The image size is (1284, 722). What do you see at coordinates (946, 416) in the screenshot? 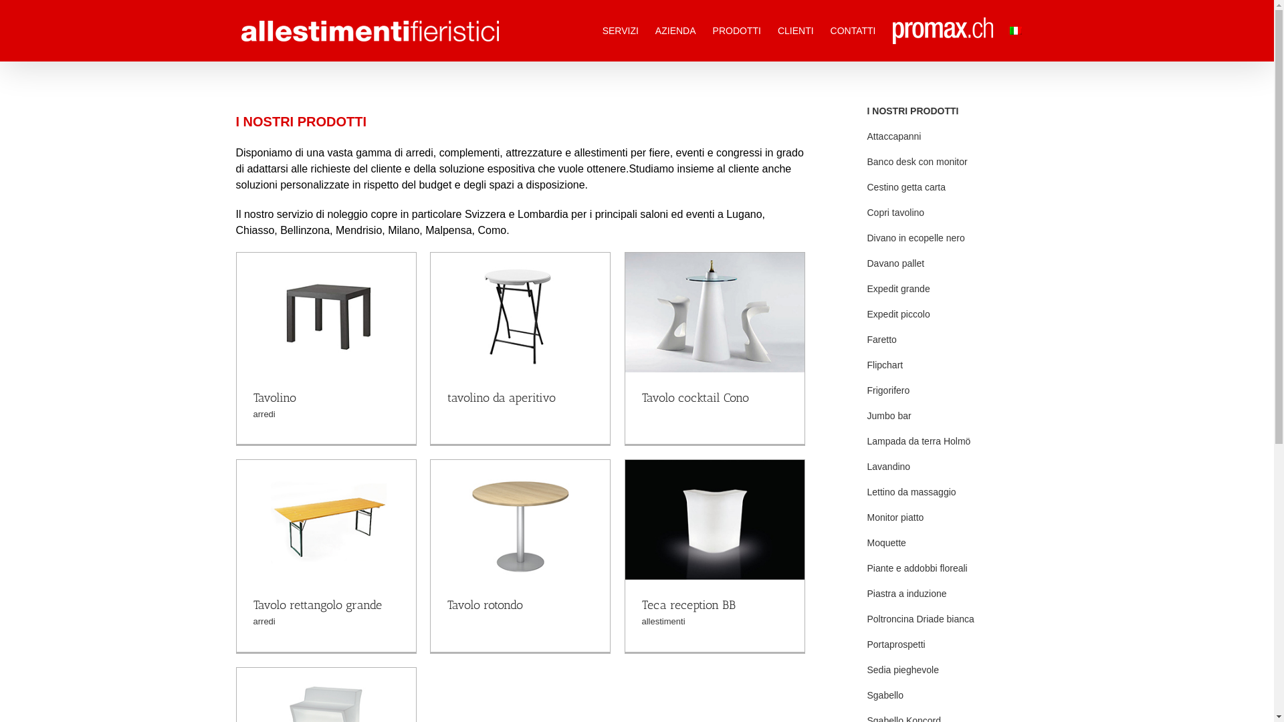
I see `Jumbo bar` at bounding box center [946, 416].